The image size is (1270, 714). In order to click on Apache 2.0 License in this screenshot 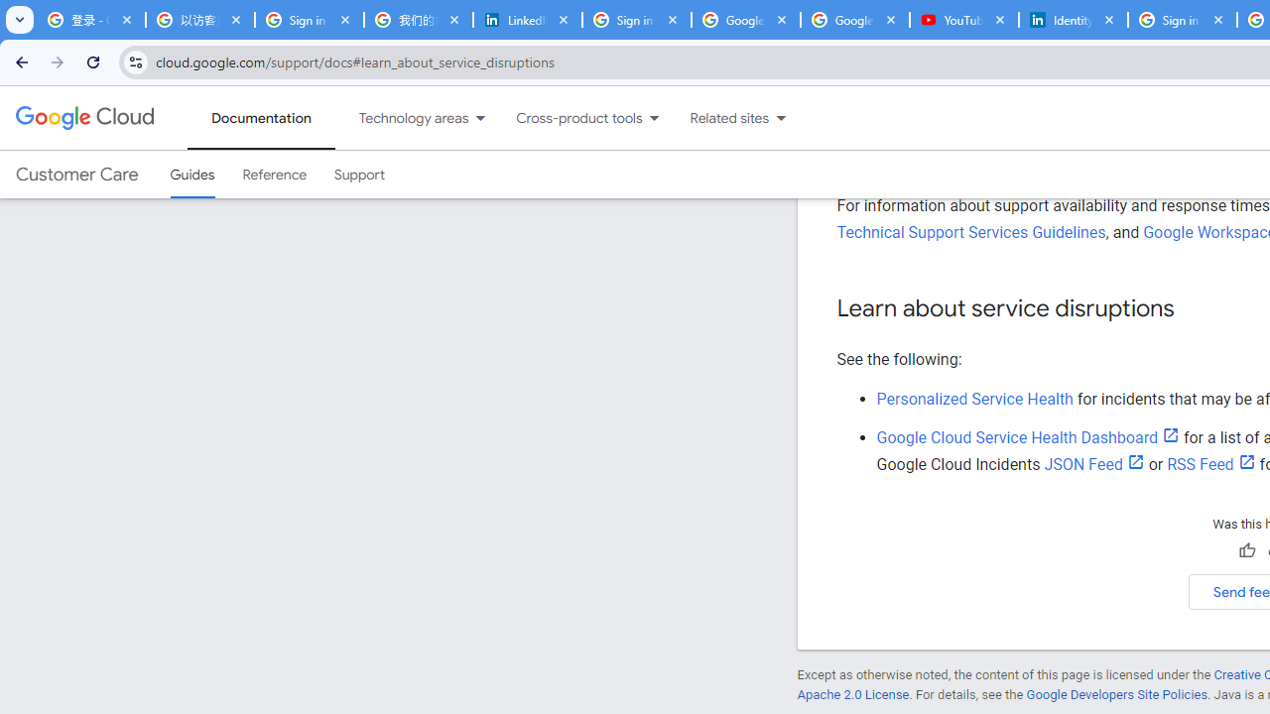, I will do `click(852, 694)`.